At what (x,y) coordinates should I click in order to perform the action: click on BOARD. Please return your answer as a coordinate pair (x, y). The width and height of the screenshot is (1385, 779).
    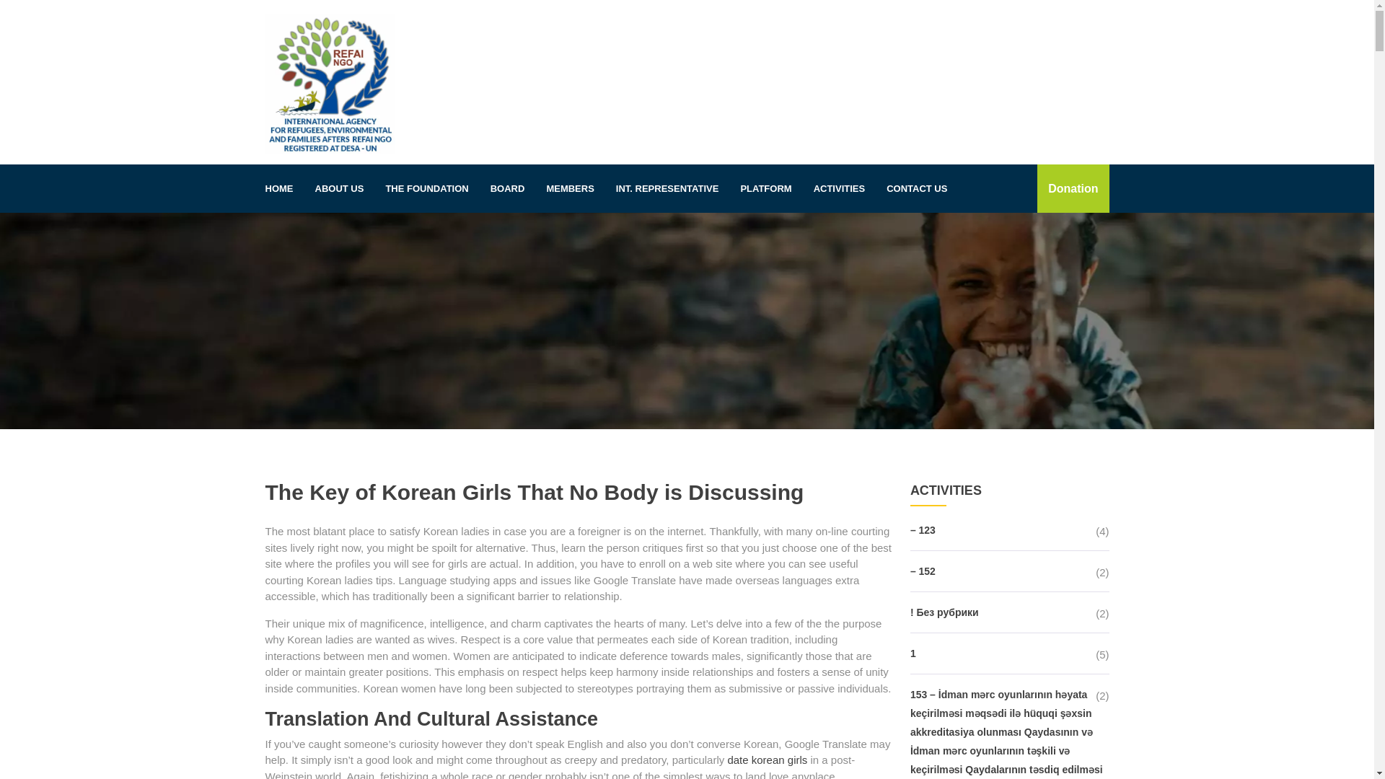
    Looking at the image, I should click on (508, 188).